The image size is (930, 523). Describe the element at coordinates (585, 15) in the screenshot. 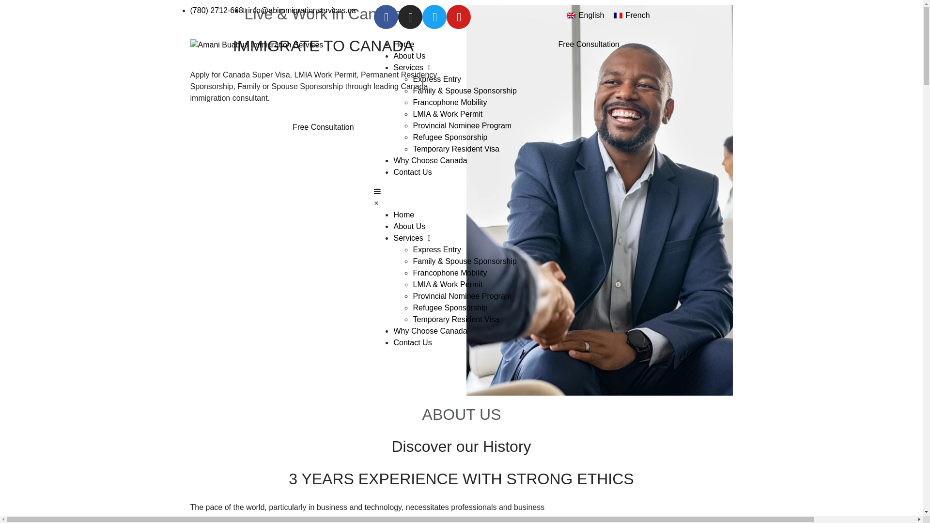

I see `English` at that location.